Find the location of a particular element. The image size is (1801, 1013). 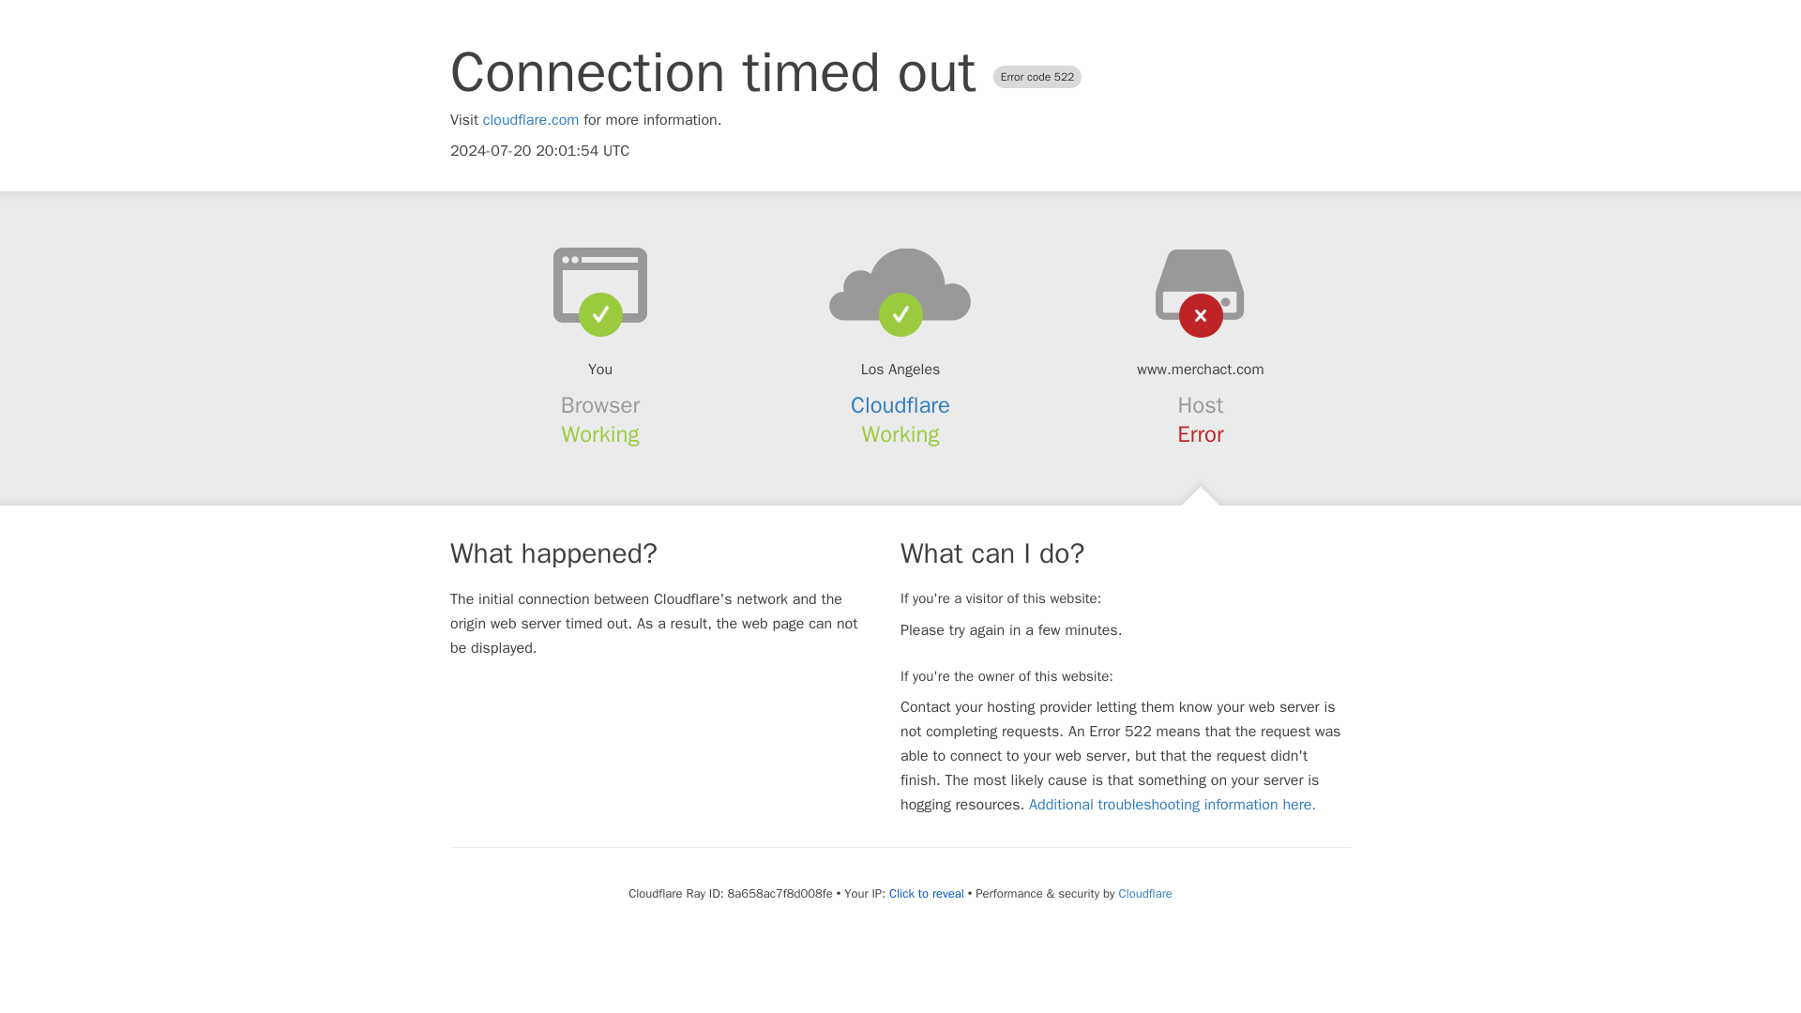

Cloudflare is located at coordinates (900, 405).